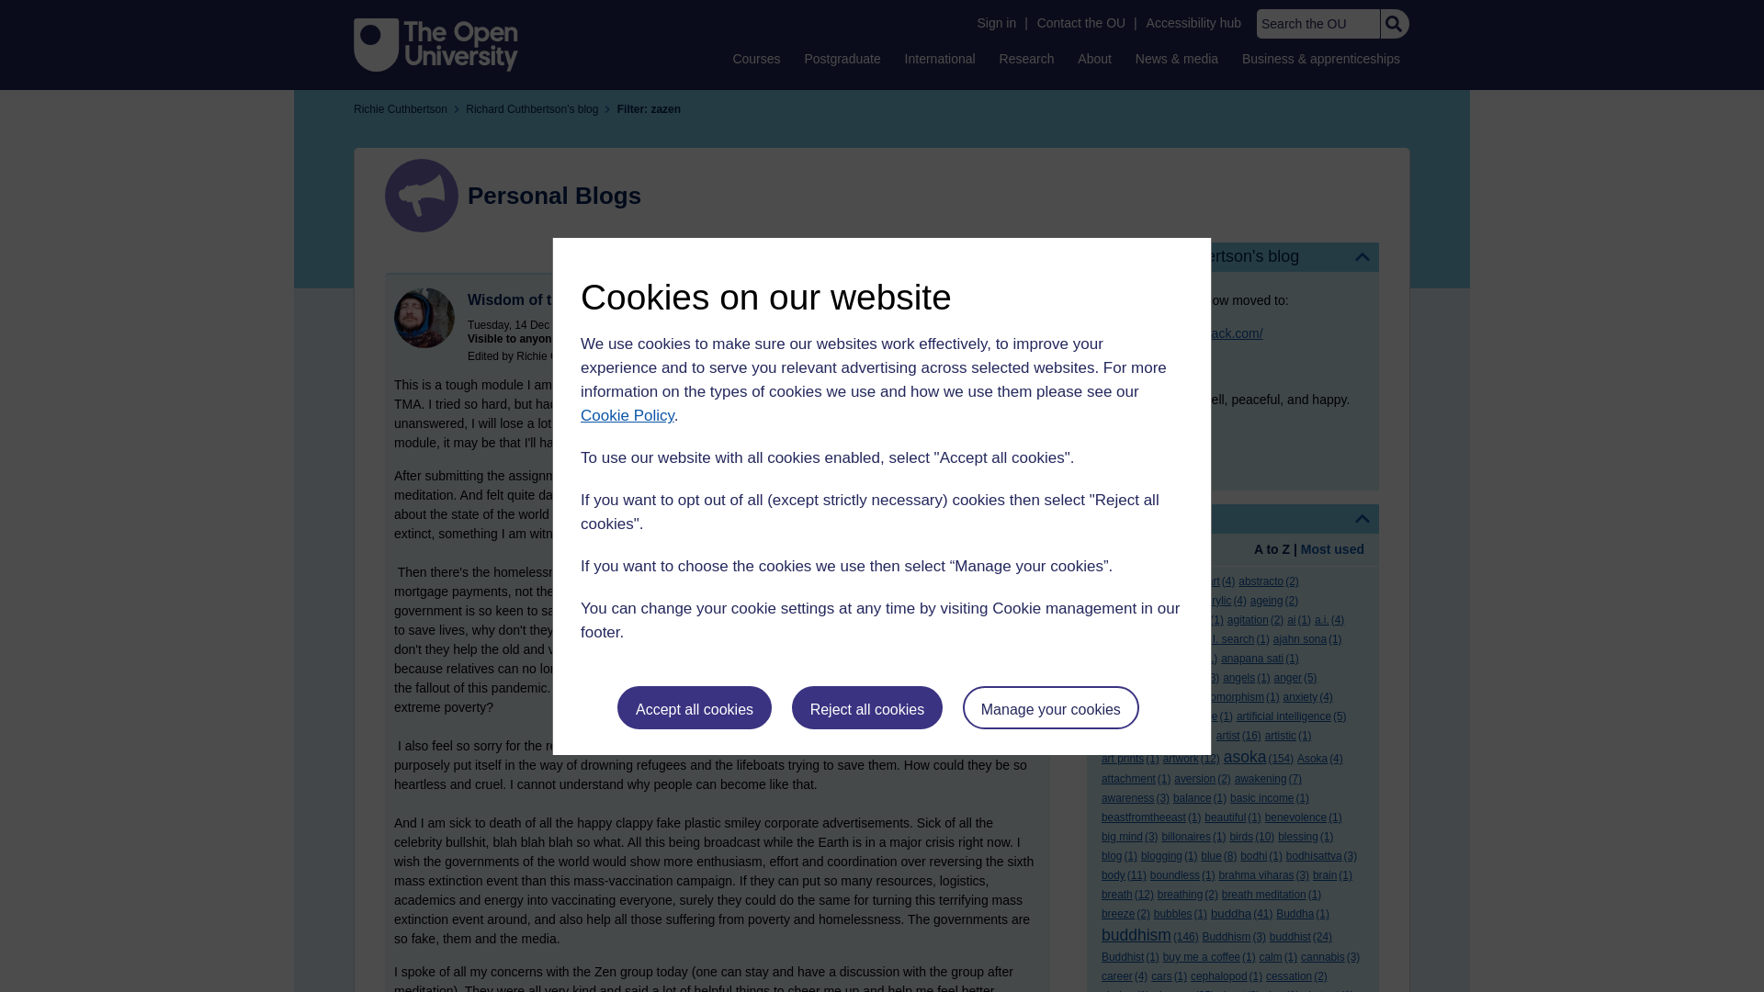 The width and height of the screenshot is (1764, 992). I want to click on Research, so click(1027, 58).